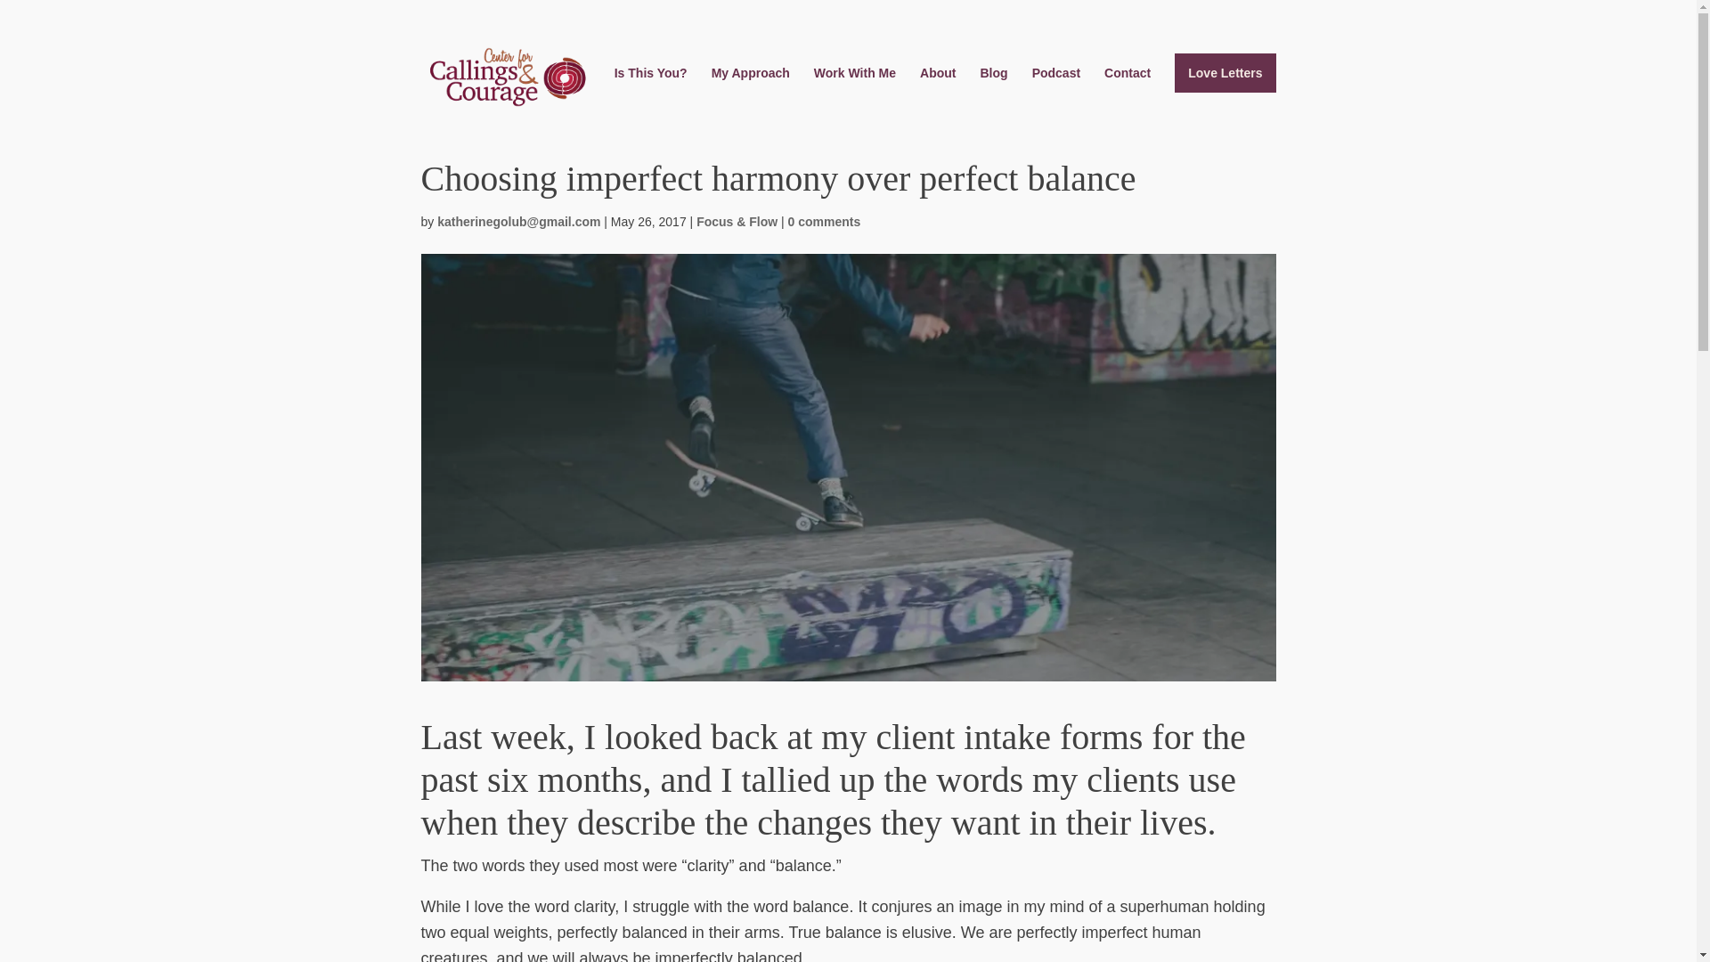  I want to click on 0 comments, so click(825, 221).